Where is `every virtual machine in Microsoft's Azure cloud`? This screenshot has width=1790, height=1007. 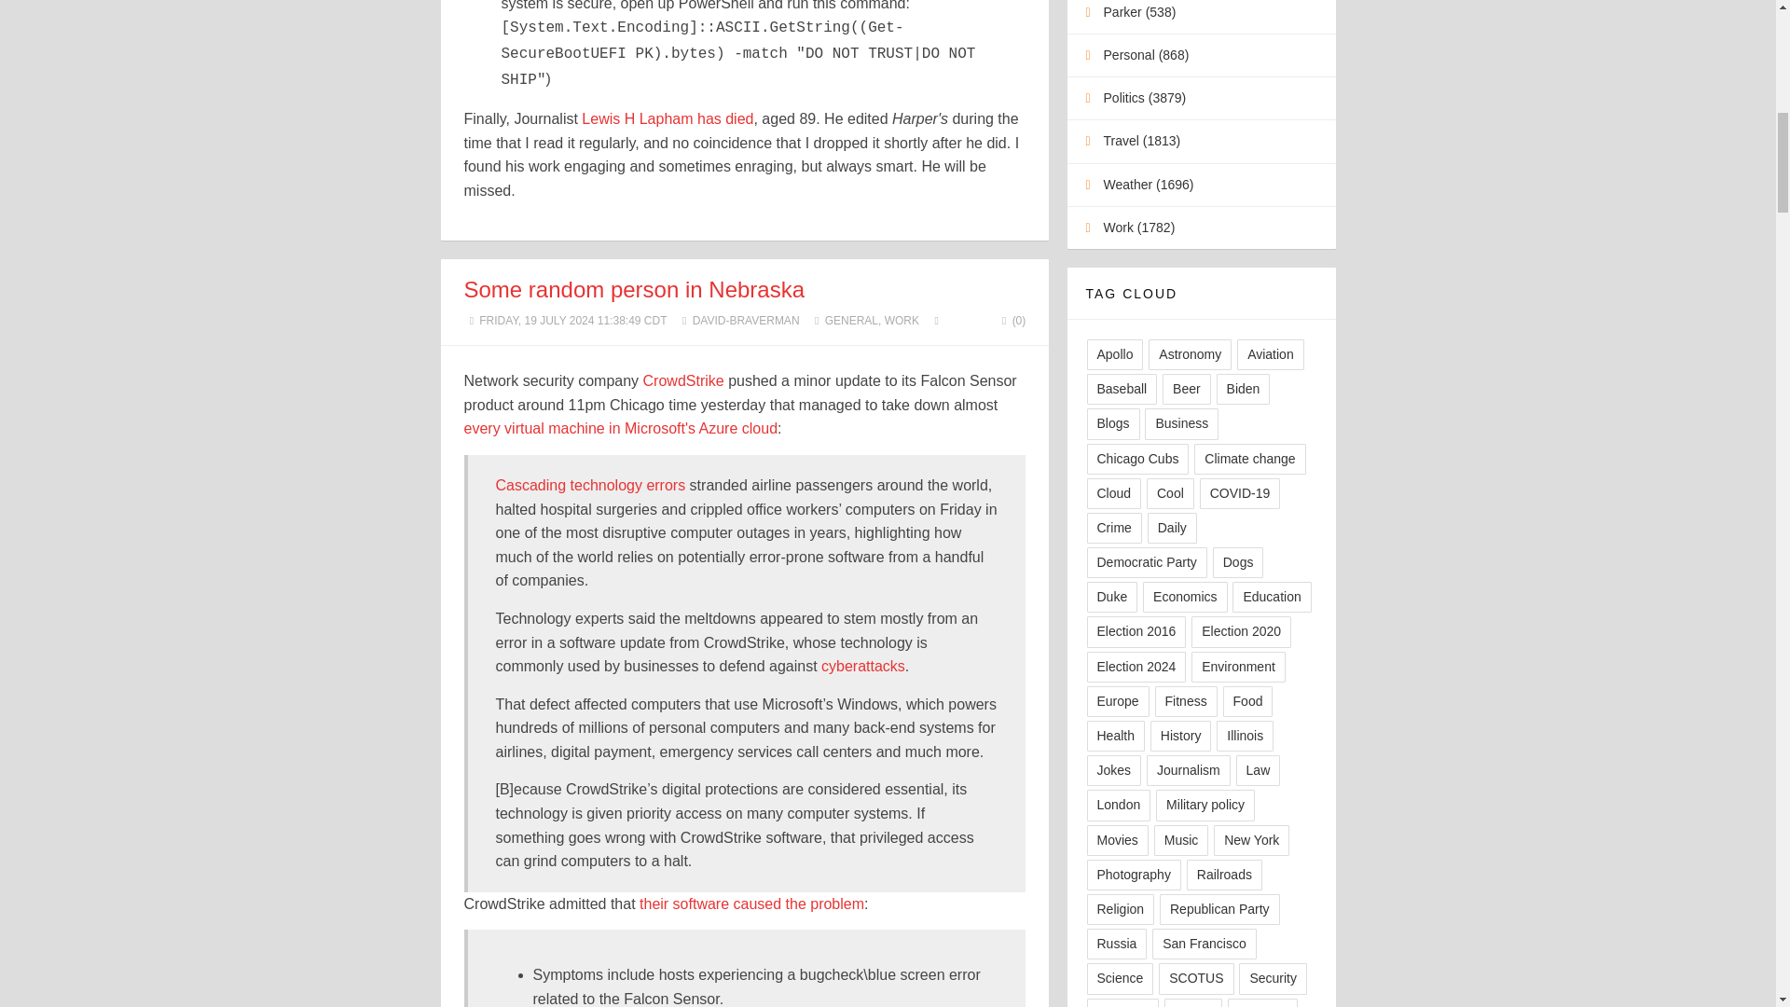
every virtual machine in Microsoft's Azure cloud is located at coordinates (621, 428).